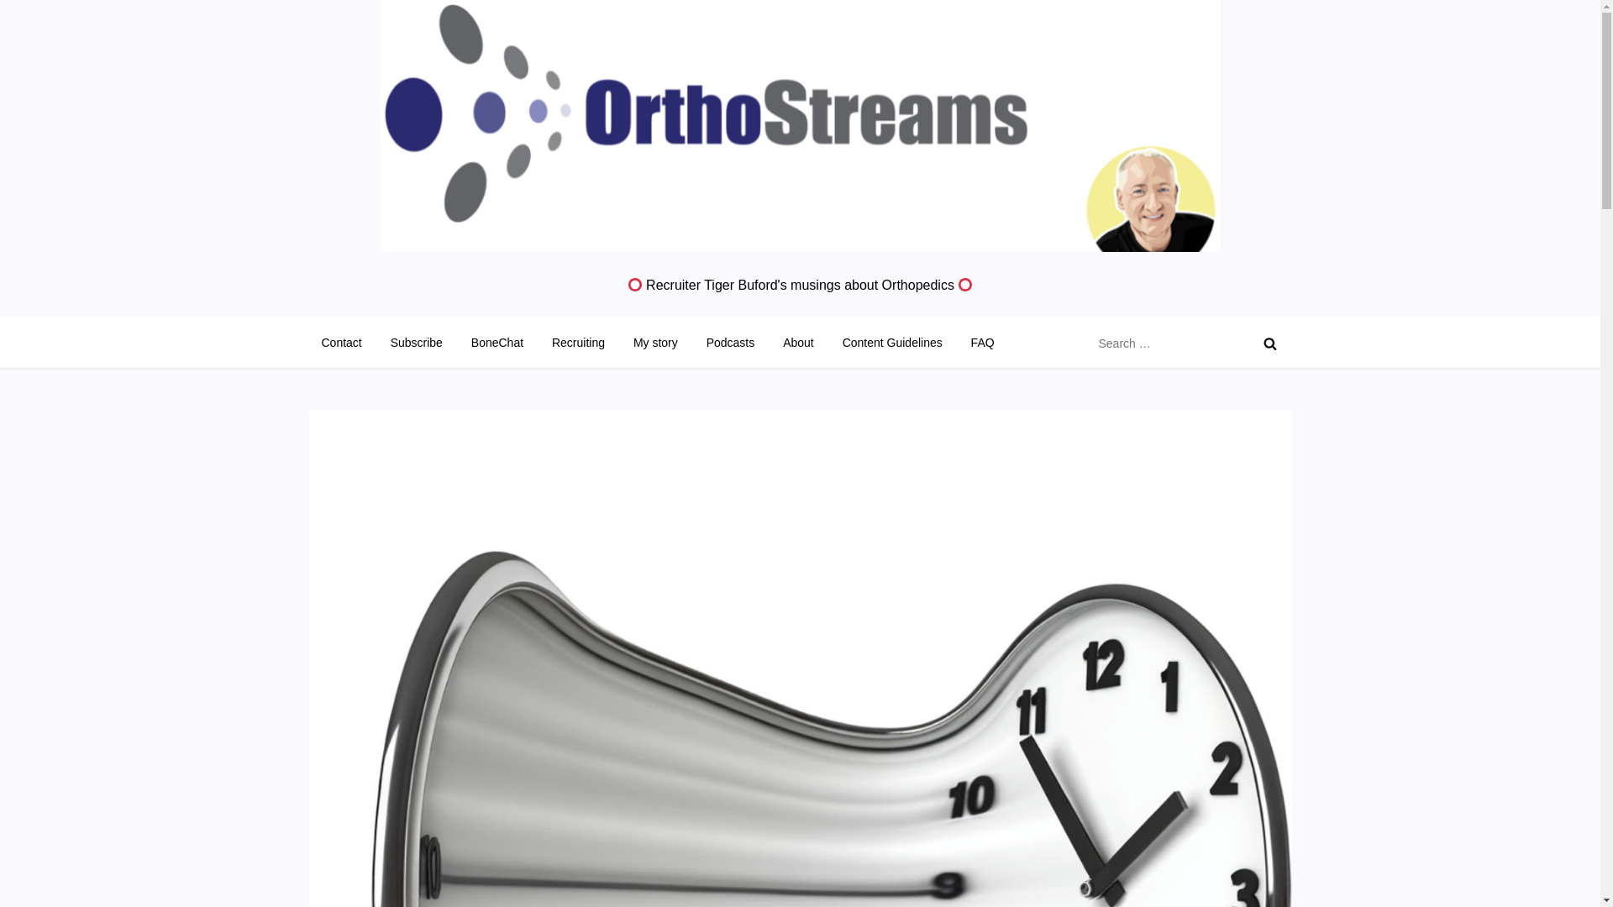  What do you see at coordinates (982, 343) in the screenshot?
I see `FAQ` at bounding box center [982, 343].